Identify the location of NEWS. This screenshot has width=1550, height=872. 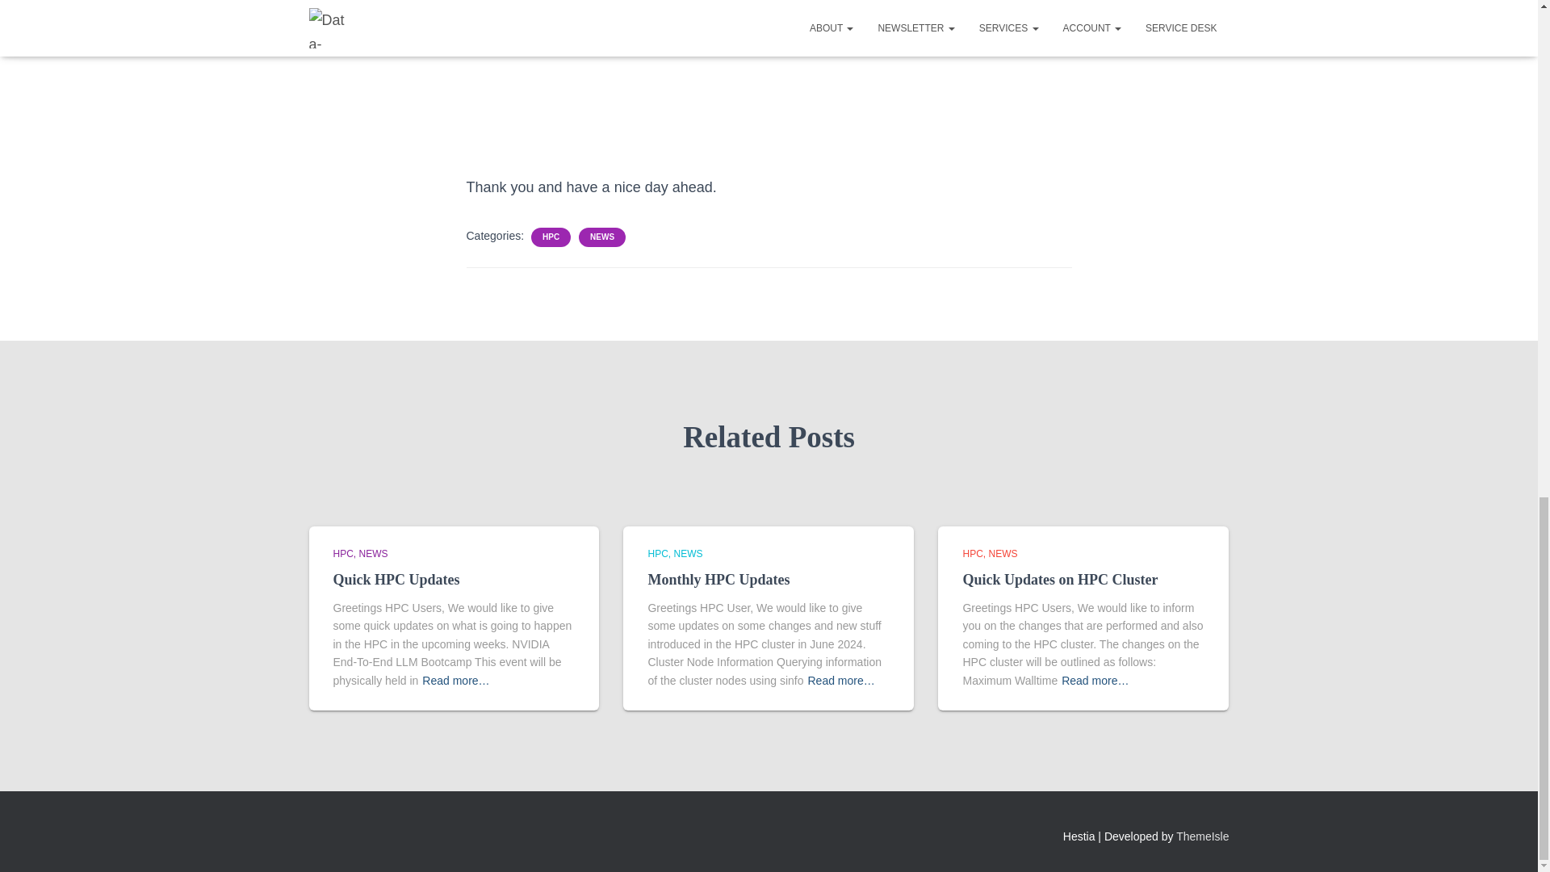
(687, 554).